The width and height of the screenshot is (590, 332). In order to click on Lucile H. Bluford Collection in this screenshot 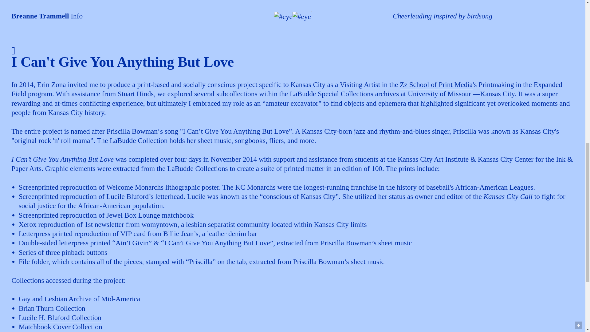, I will do `click(60, 318)`.